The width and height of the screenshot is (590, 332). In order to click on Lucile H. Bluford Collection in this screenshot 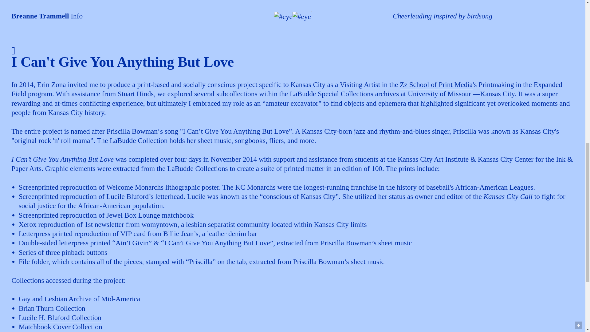, I will do `click(60, 318)`.